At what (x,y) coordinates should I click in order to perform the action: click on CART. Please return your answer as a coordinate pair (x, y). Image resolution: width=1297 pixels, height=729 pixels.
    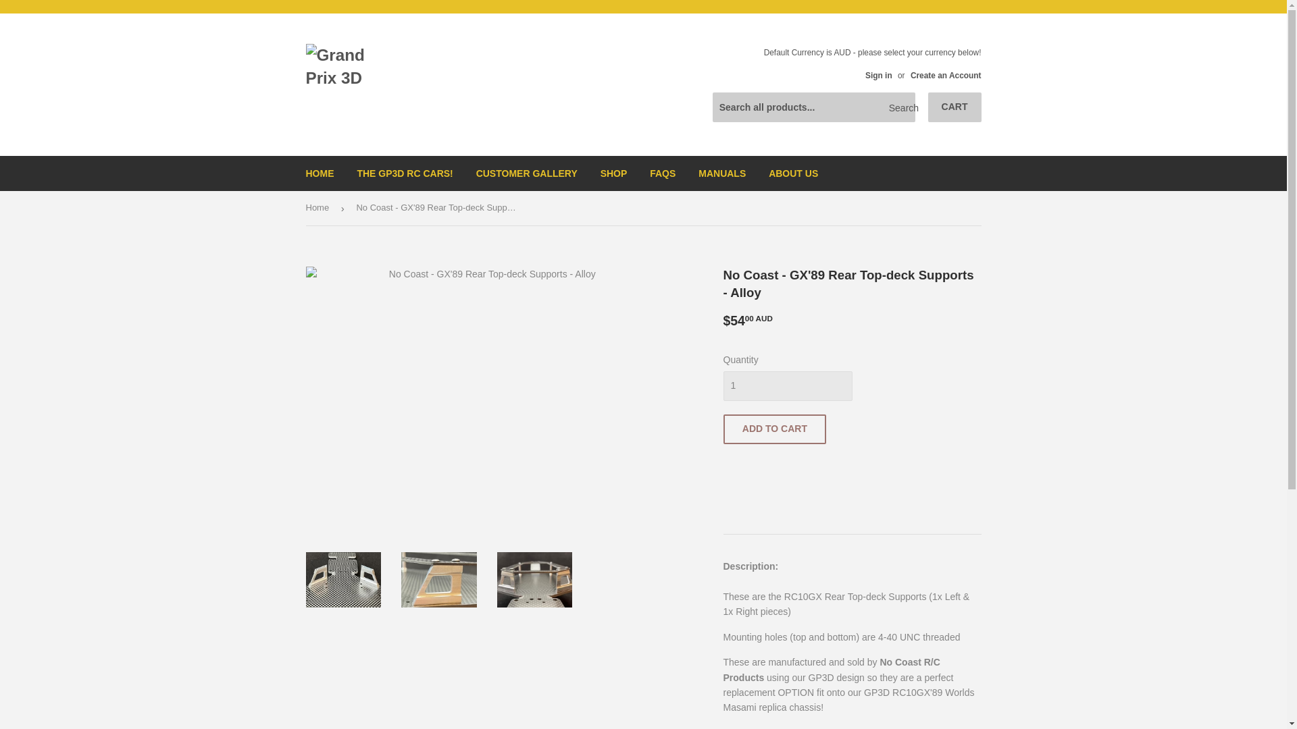
    Looking at the image, I should click on (955, 107).